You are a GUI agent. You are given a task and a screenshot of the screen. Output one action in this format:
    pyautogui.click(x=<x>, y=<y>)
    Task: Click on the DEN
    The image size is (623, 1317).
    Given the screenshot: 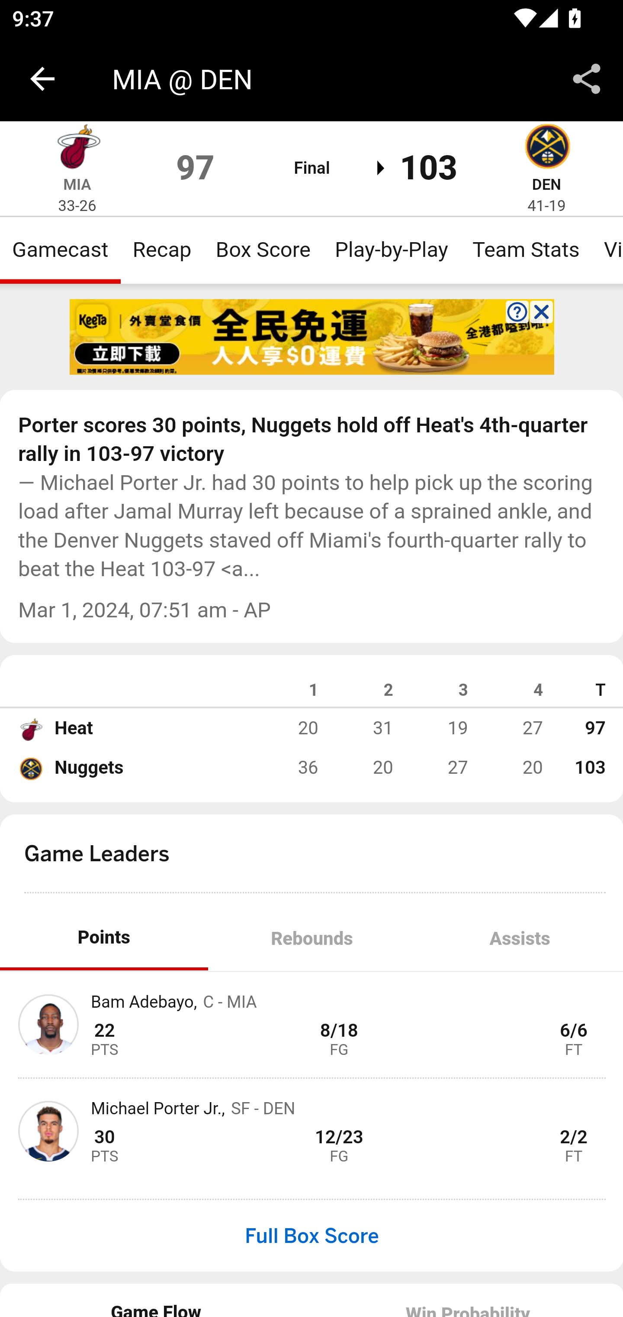 What is the action you would take?
    pyautogui.click(x=546, y=184)
    